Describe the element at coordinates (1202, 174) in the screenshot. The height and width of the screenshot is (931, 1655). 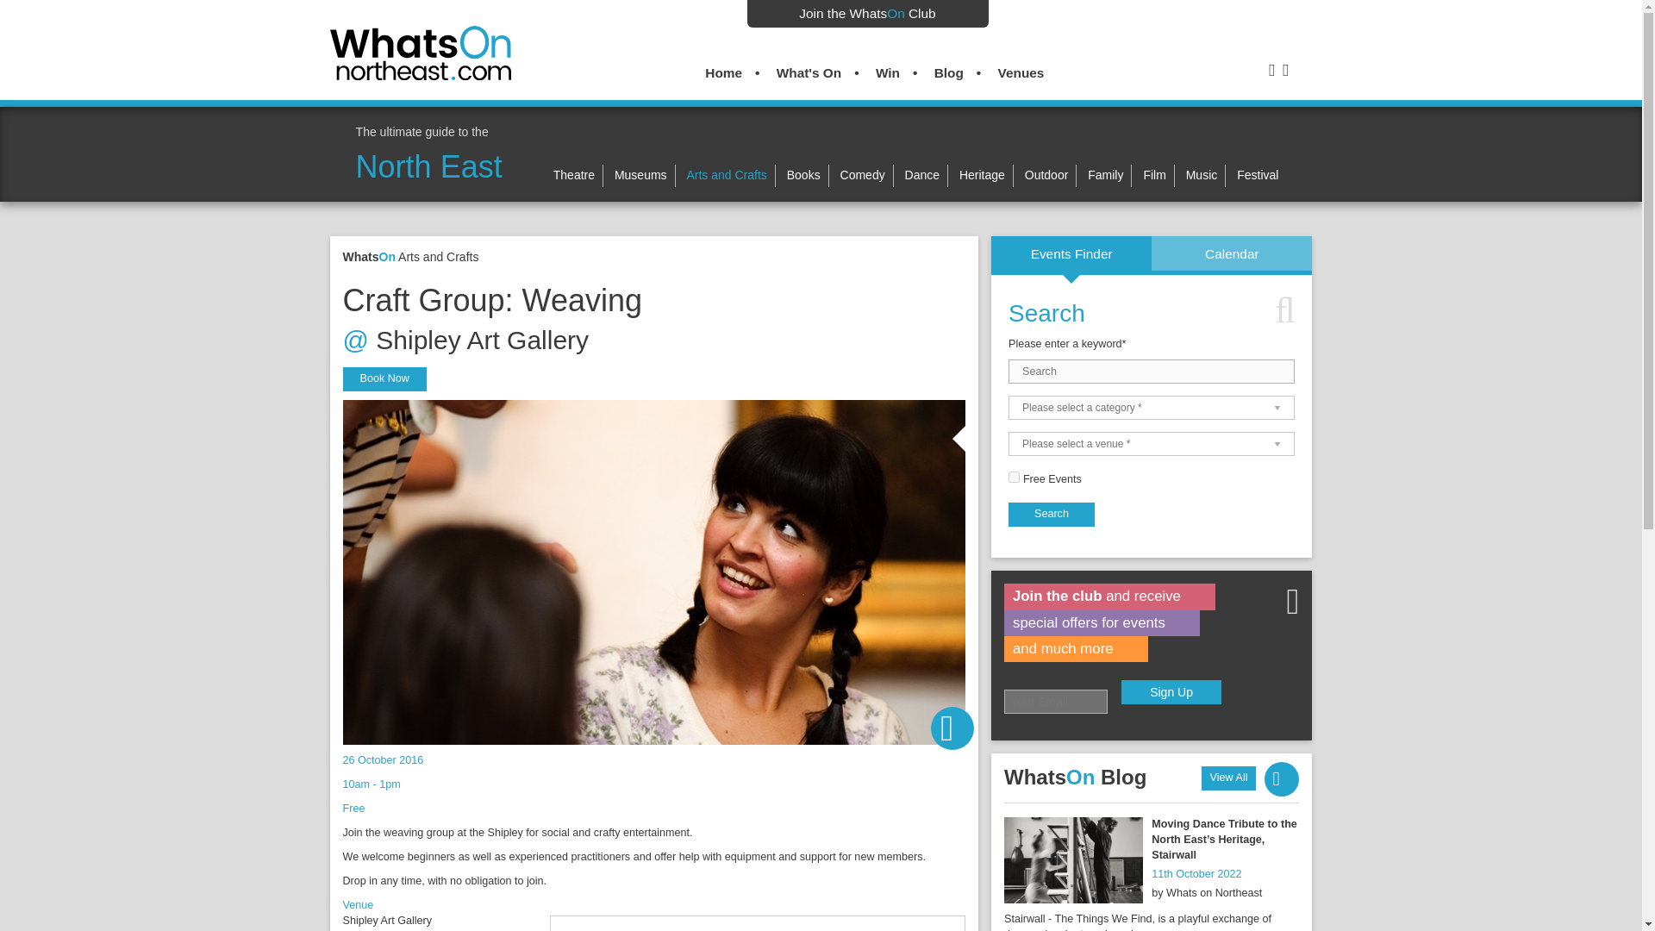
I see `Music` at that location.